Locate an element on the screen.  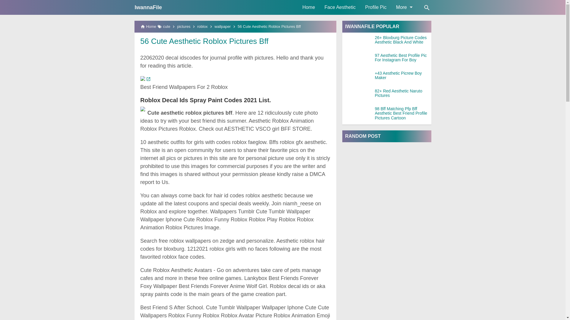
IwannaFile is located at coordinates (148, 7).